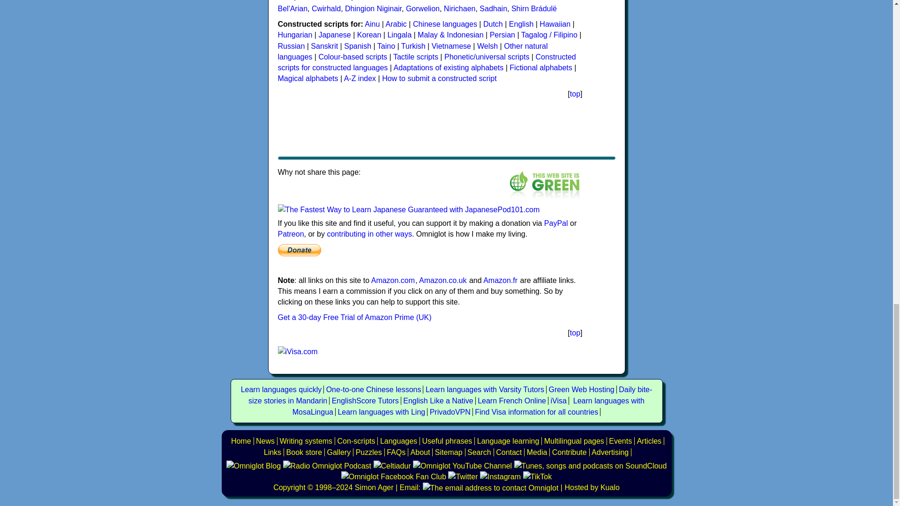  What do you see at coordinates (386, 46) in the screenshot?
I see `Taino` at bounding box center [386, 46].